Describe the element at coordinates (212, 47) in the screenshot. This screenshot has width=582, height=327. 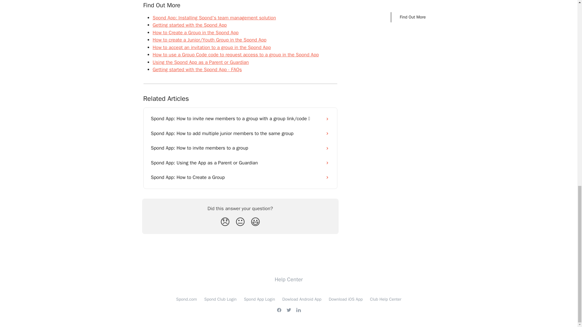
I see `How to accept an invitation to a group in the Spond App` at that location.